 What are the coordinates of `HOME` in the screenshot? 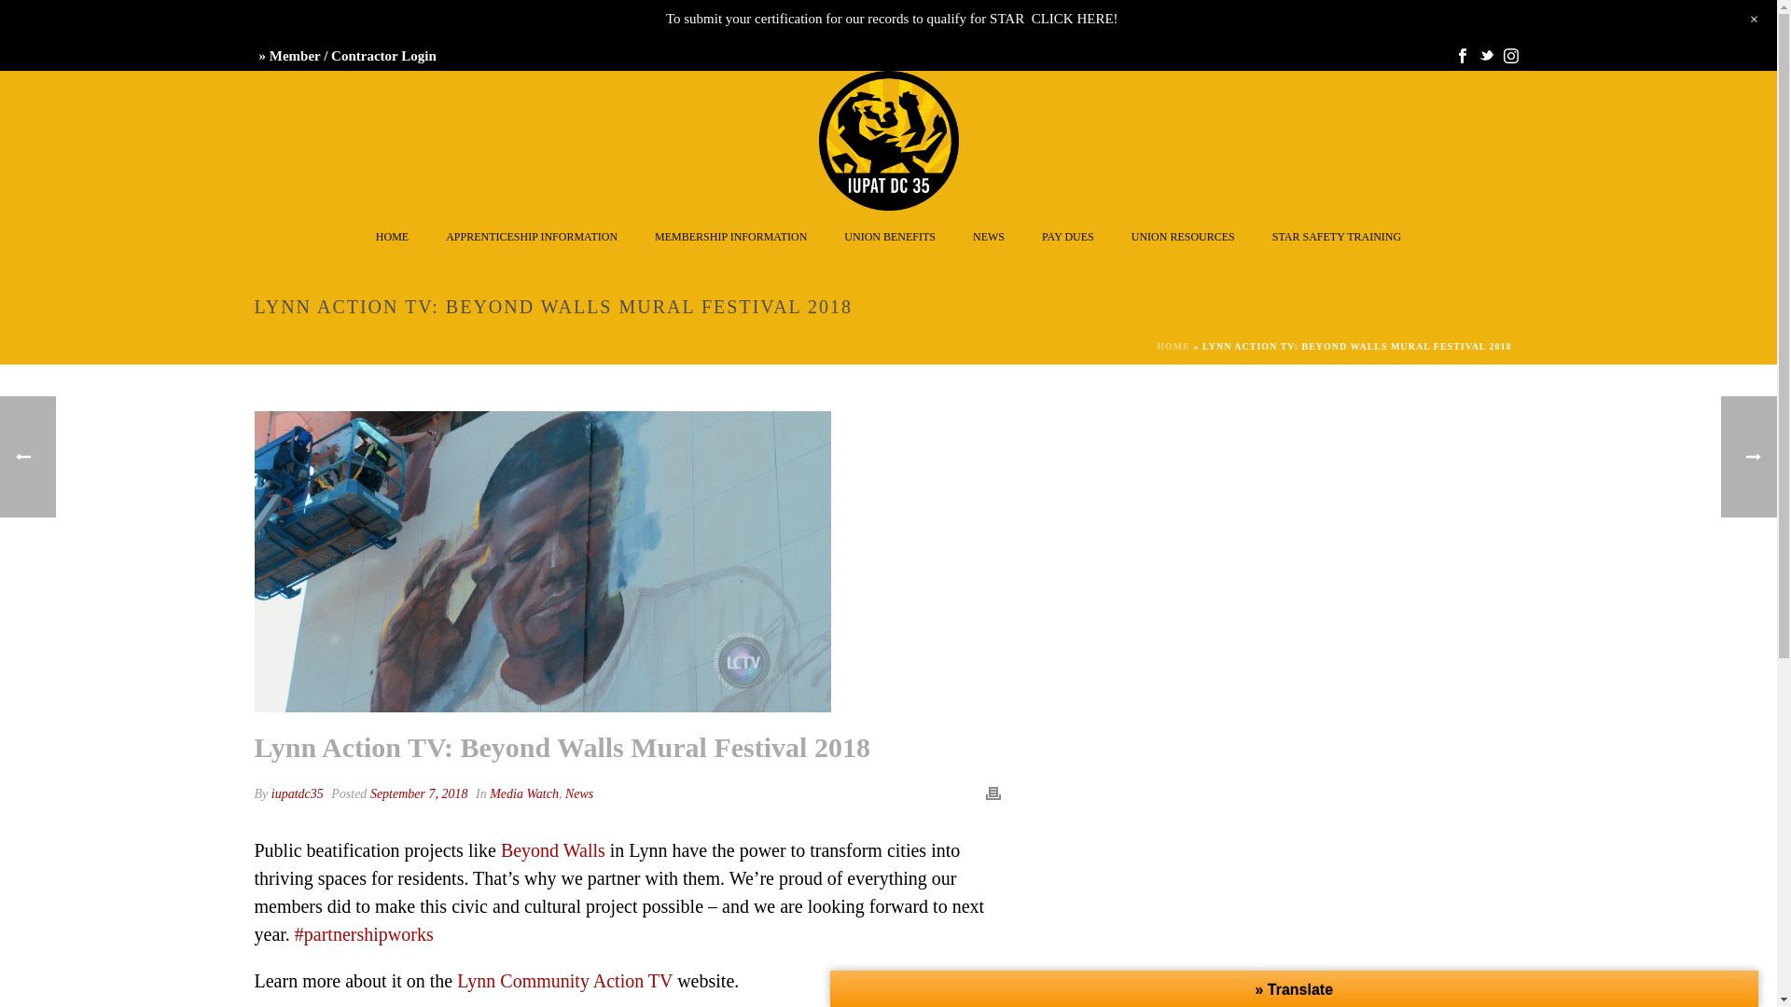 It's located at (1173, 346).